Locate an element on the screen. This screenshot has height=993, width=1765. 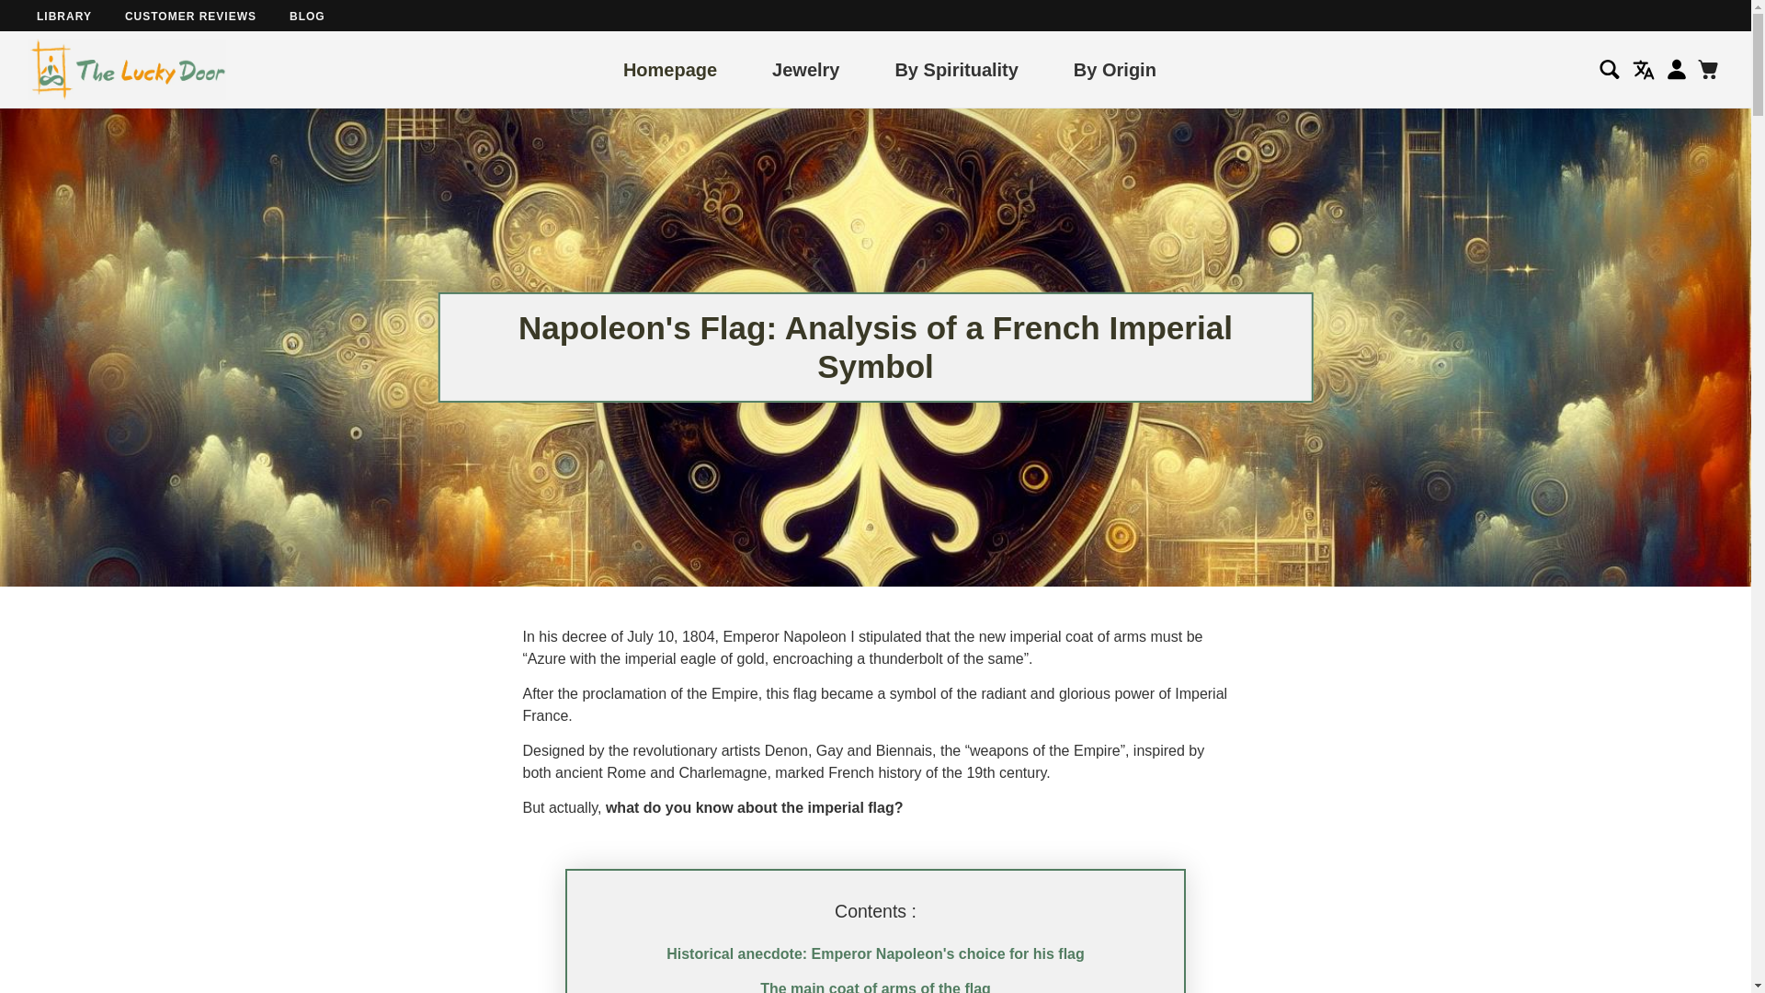
Jewelry is located at coordinates (805, 68).